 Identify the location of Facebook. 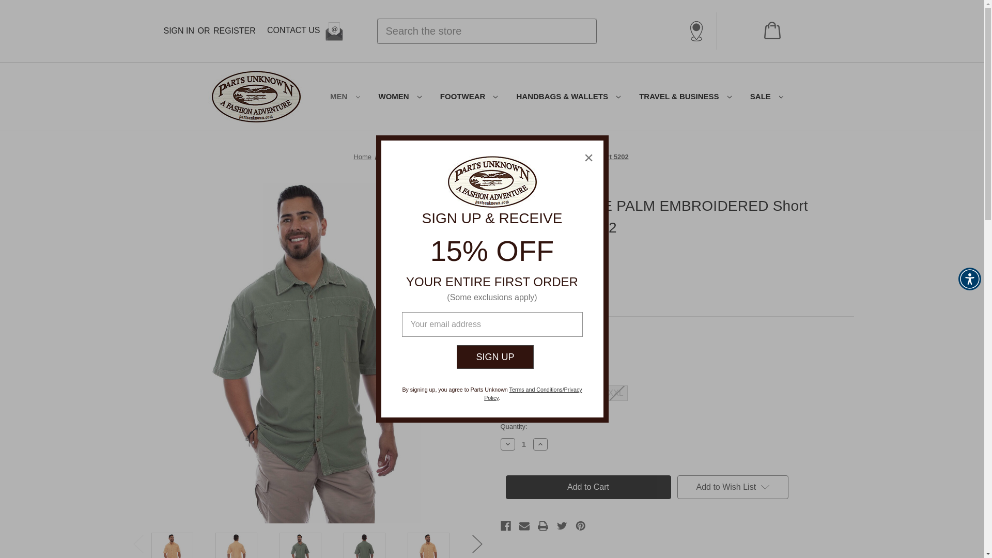
(505, 526).